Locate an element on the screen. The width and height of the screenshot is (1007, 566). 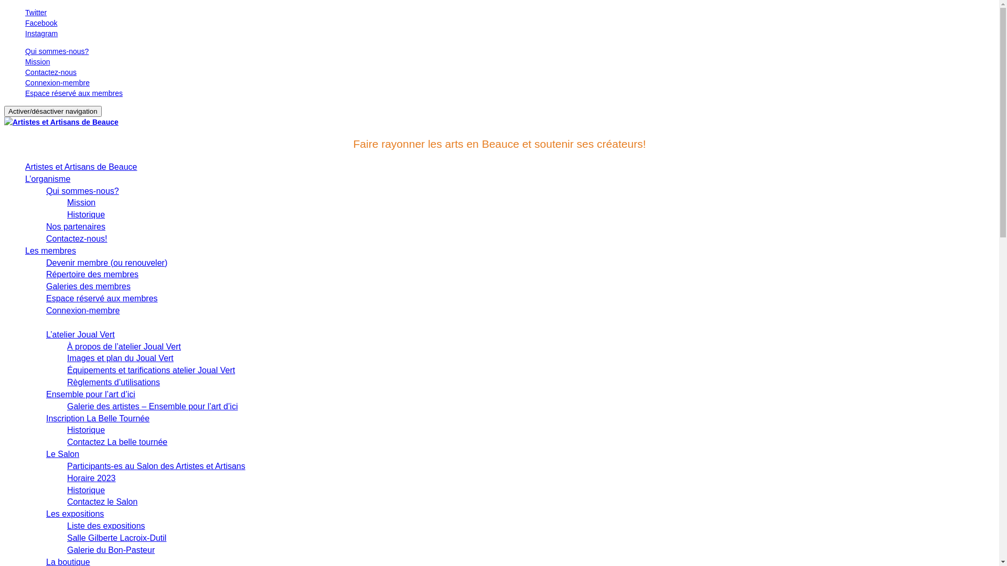
Images et plan du Joual Vert is located at coordinates (121, 358).